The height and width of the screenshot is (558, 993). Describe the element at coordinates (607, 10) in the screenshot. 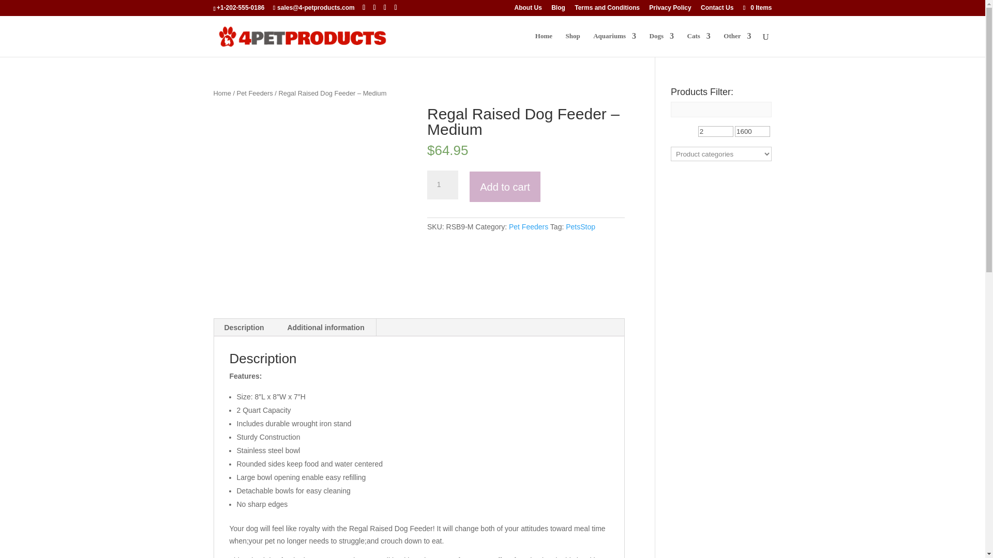

I see `Terms and Conditions` at that location.